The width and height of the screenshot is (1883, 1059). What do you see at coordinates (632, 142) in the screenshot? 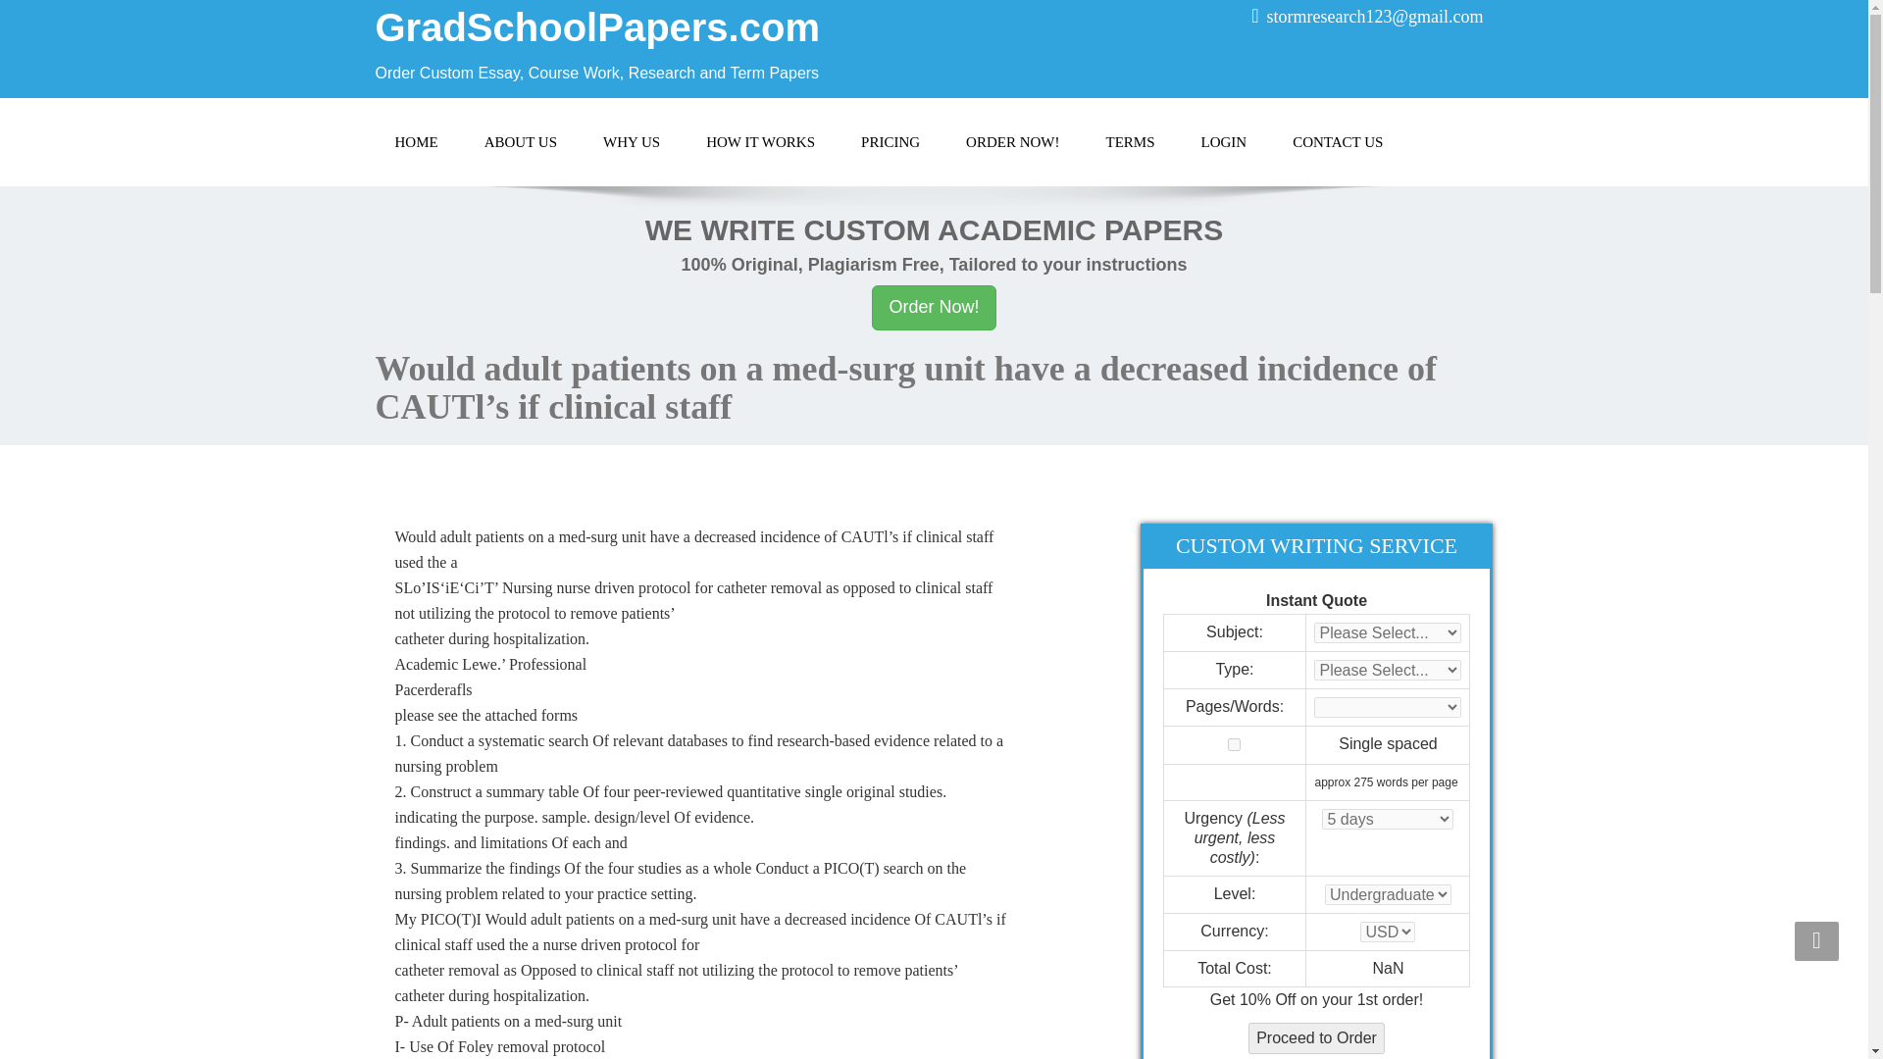
I see `WHY US` at bounding box center [632, 142].